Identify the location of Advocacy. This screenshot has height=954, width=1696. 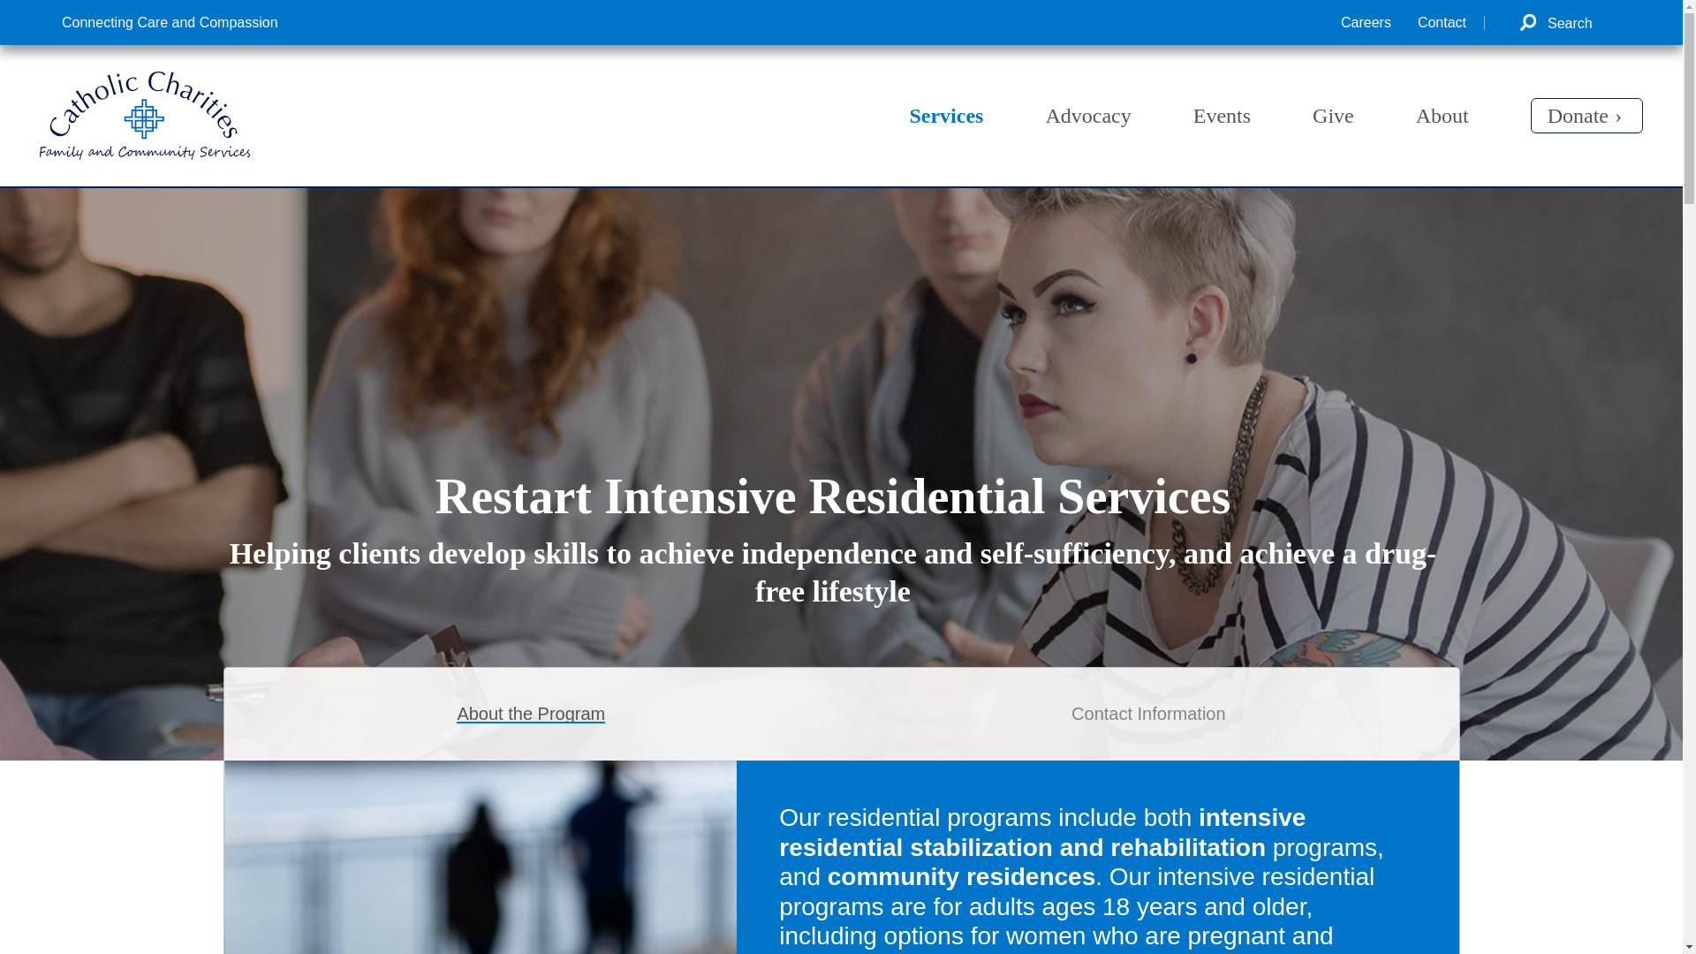
(1087, 124).